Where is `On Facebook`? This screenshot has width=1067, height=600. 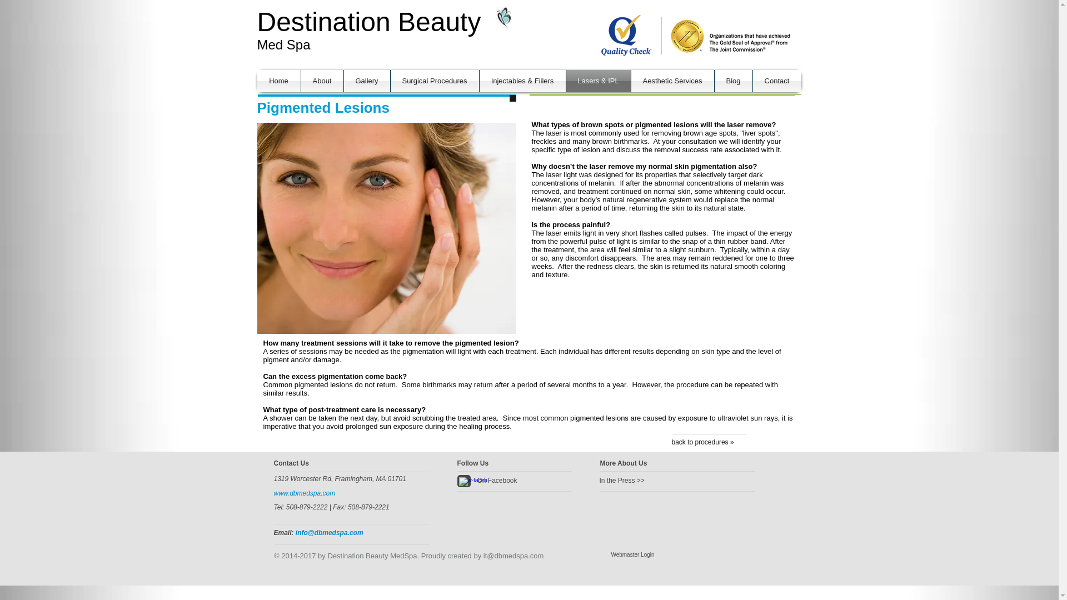 On Facebook is located at coordinates (521, 481).